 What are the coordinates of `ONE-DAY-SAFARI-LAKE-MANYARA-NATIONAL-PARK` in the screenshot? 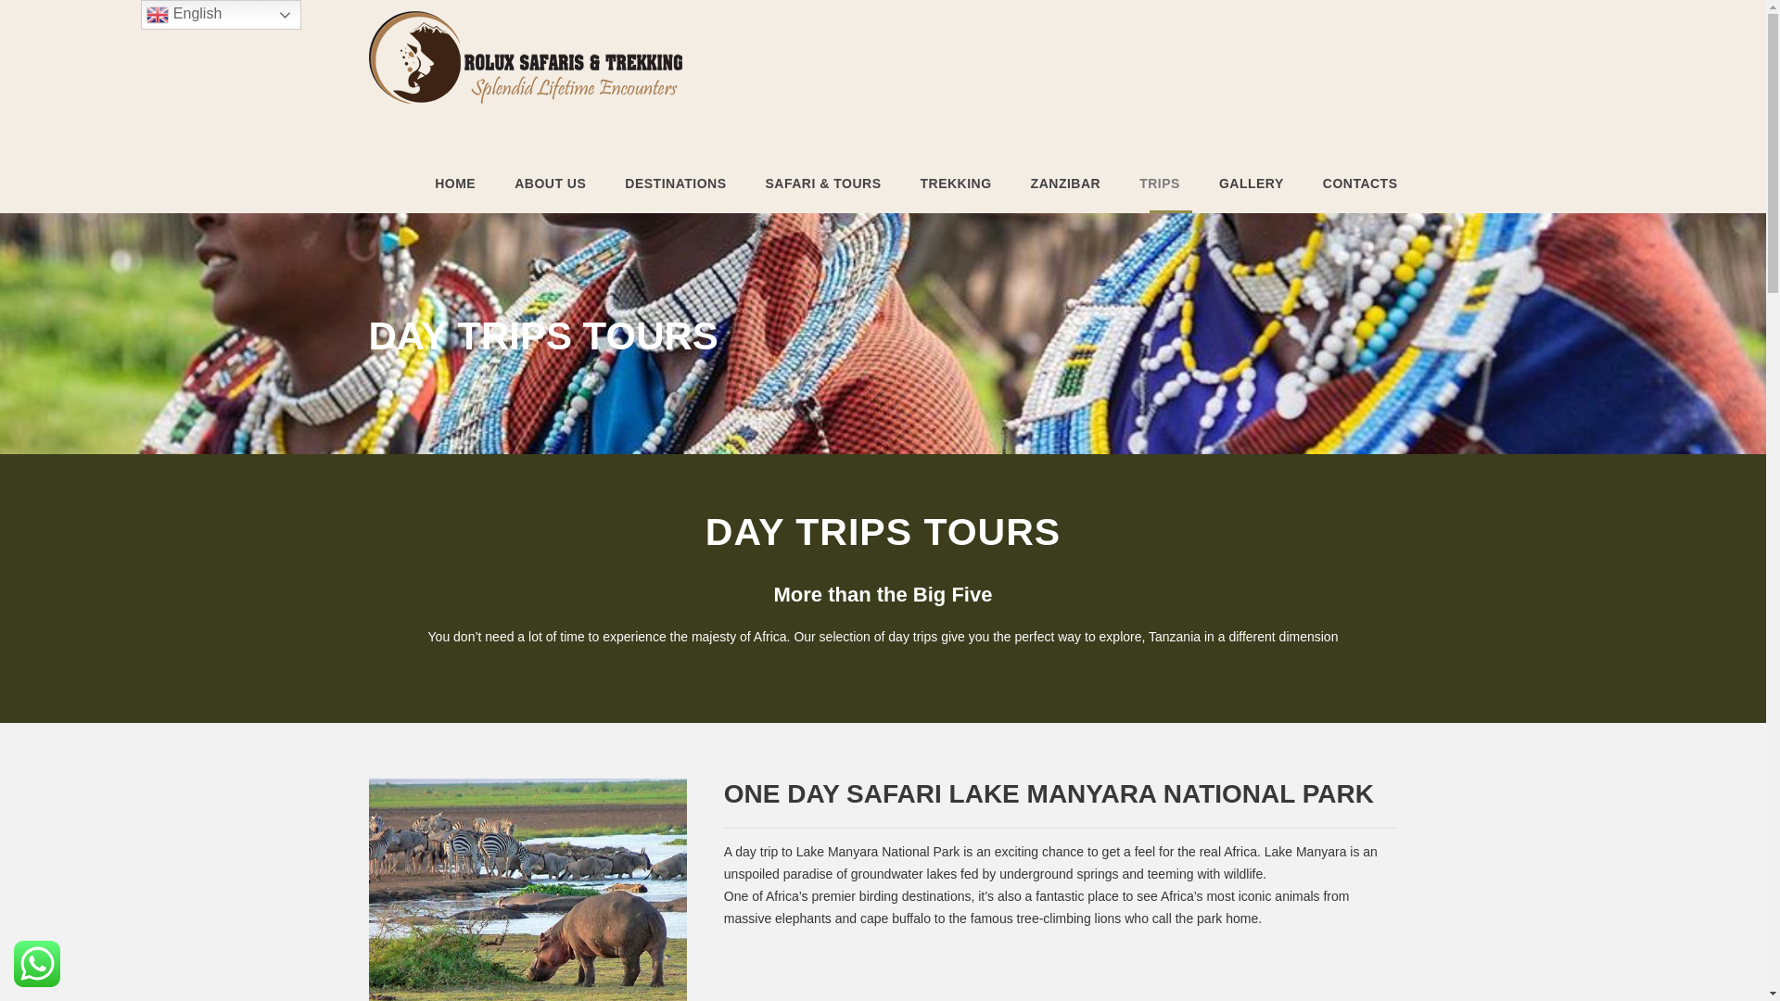 It's located at (528, 890).